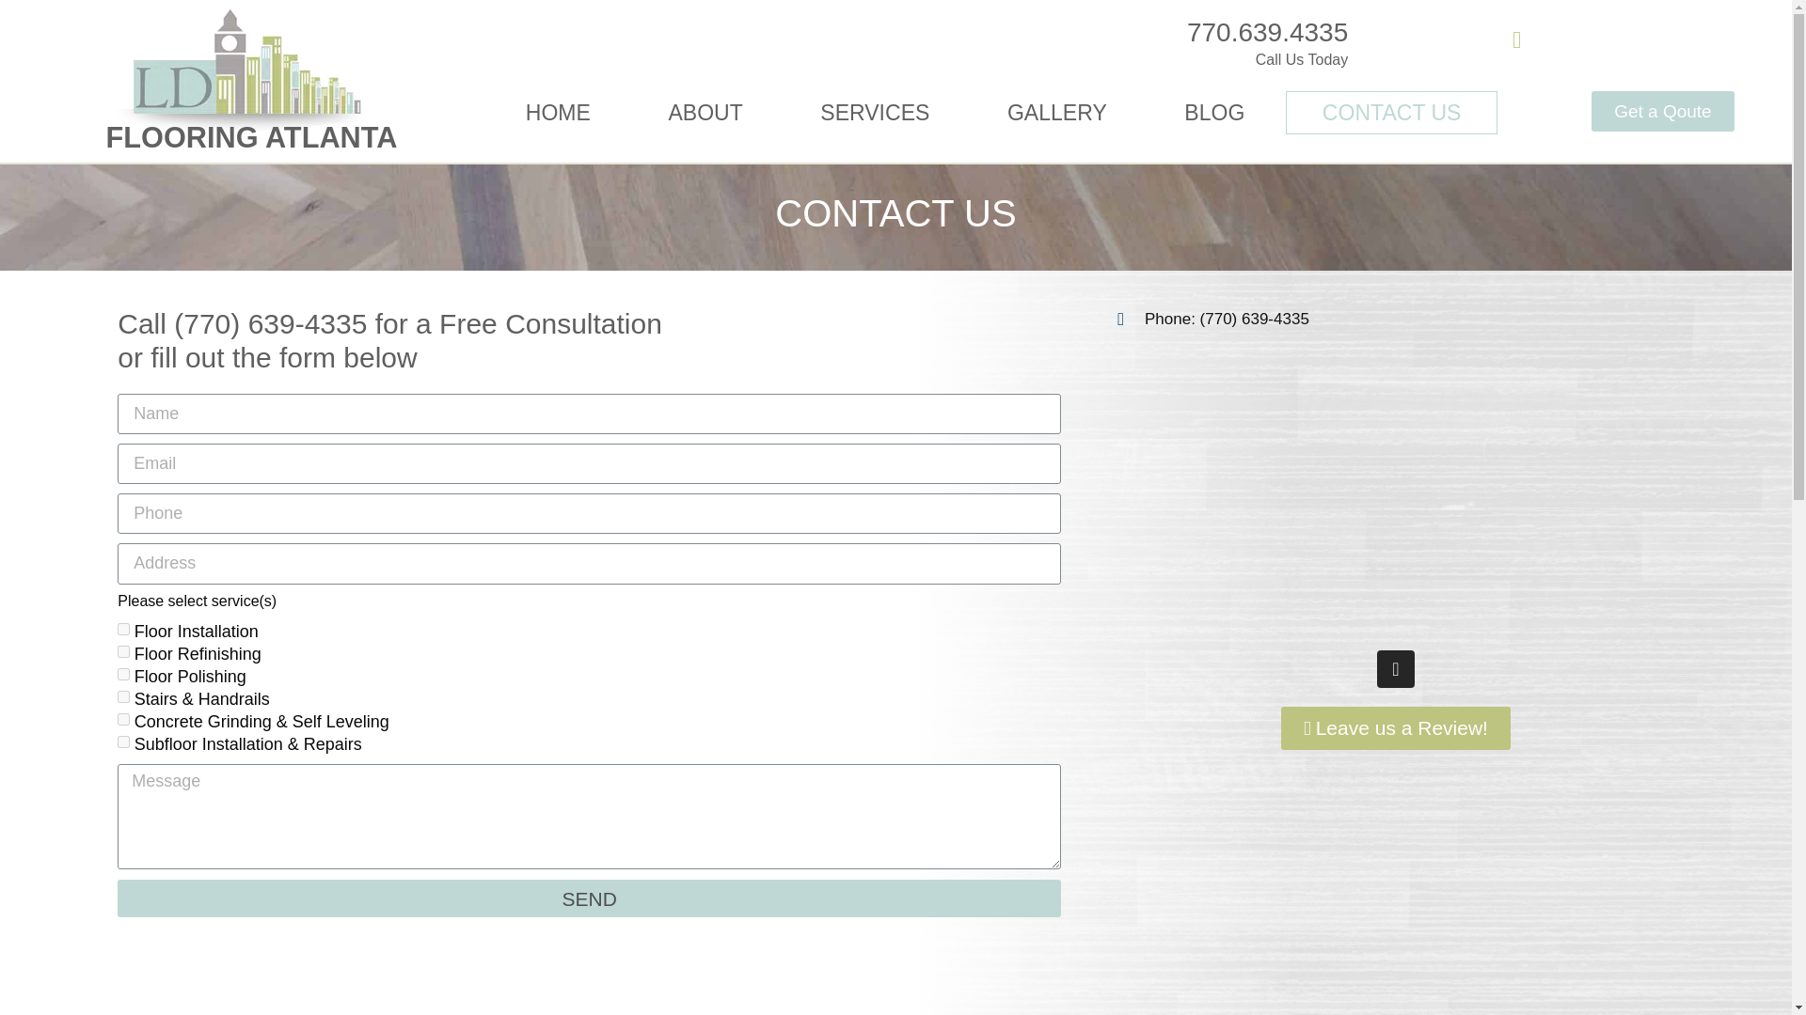 The height and width of the screenshot is (1015, 1806). Describe the element at coordinates (705, 113) in the screenshot. I see `ABOUT` at that location.